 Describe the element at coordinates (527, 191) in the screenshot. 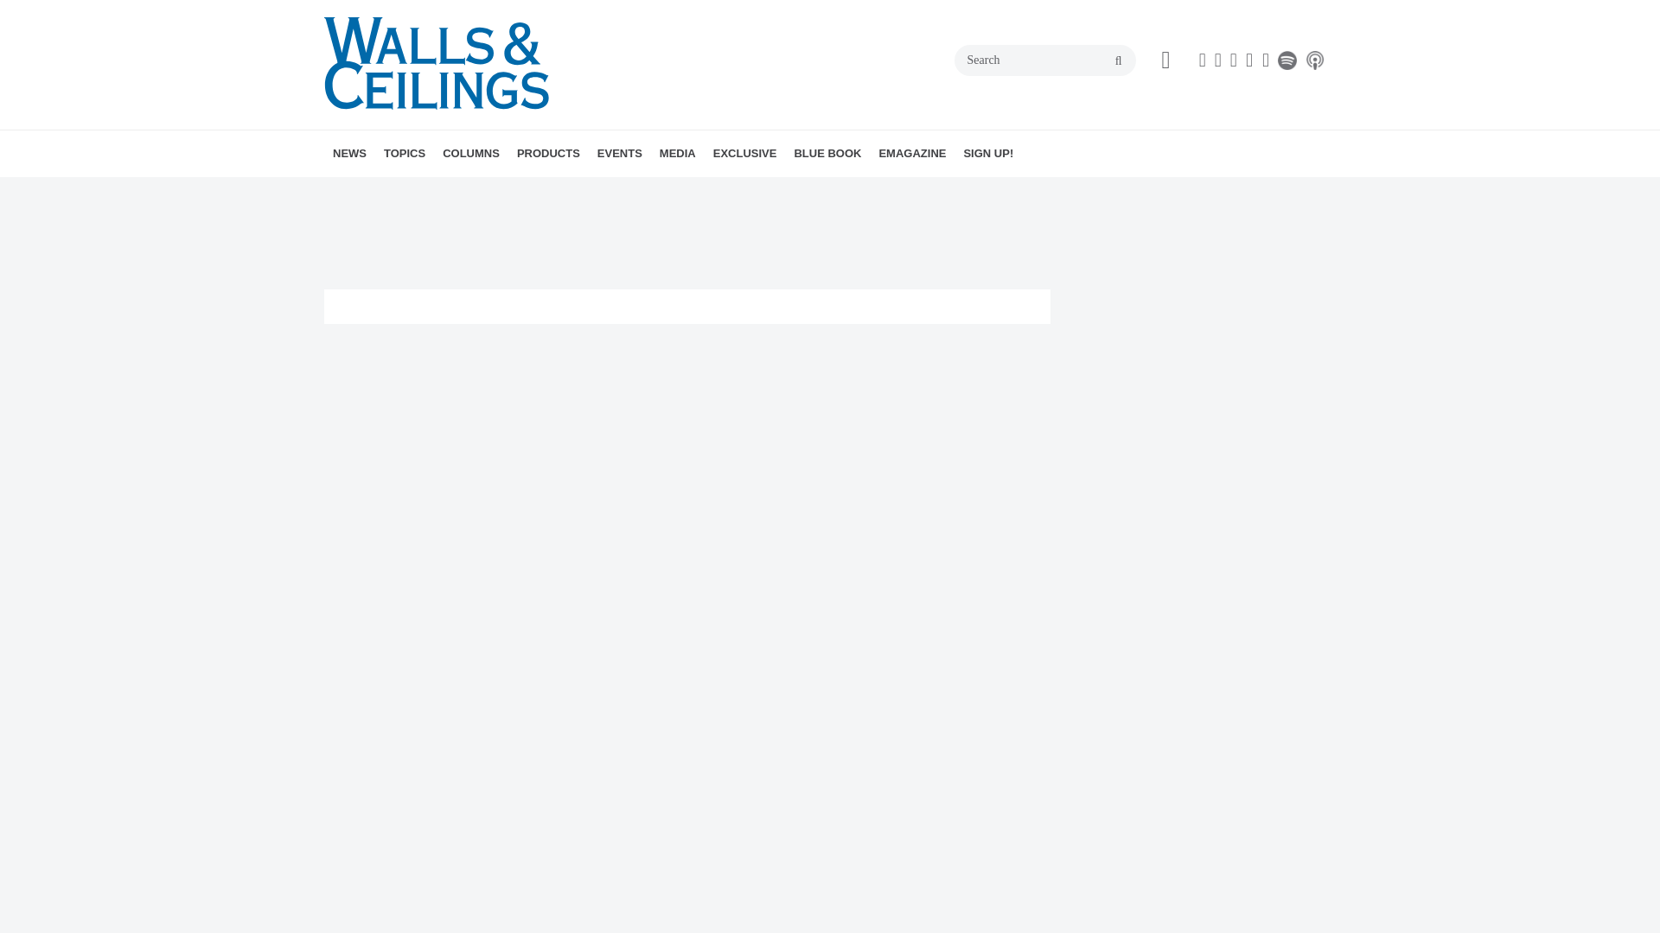

I see `TOOLS AND SOFTWARE` at that location.